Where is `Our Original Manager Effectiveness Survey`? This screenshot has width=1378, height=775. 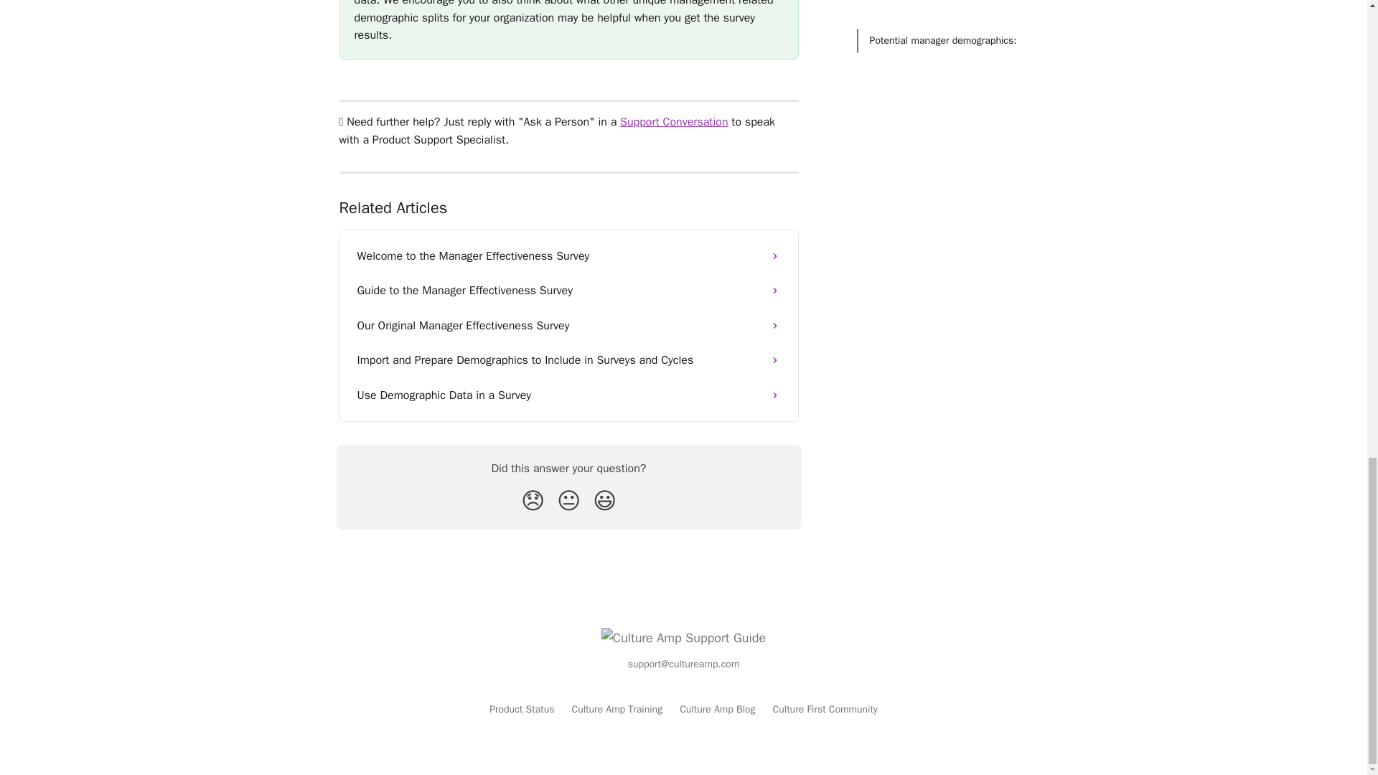 Our Original Manager Effectiveness Survey is located at coordinates (568, 326).